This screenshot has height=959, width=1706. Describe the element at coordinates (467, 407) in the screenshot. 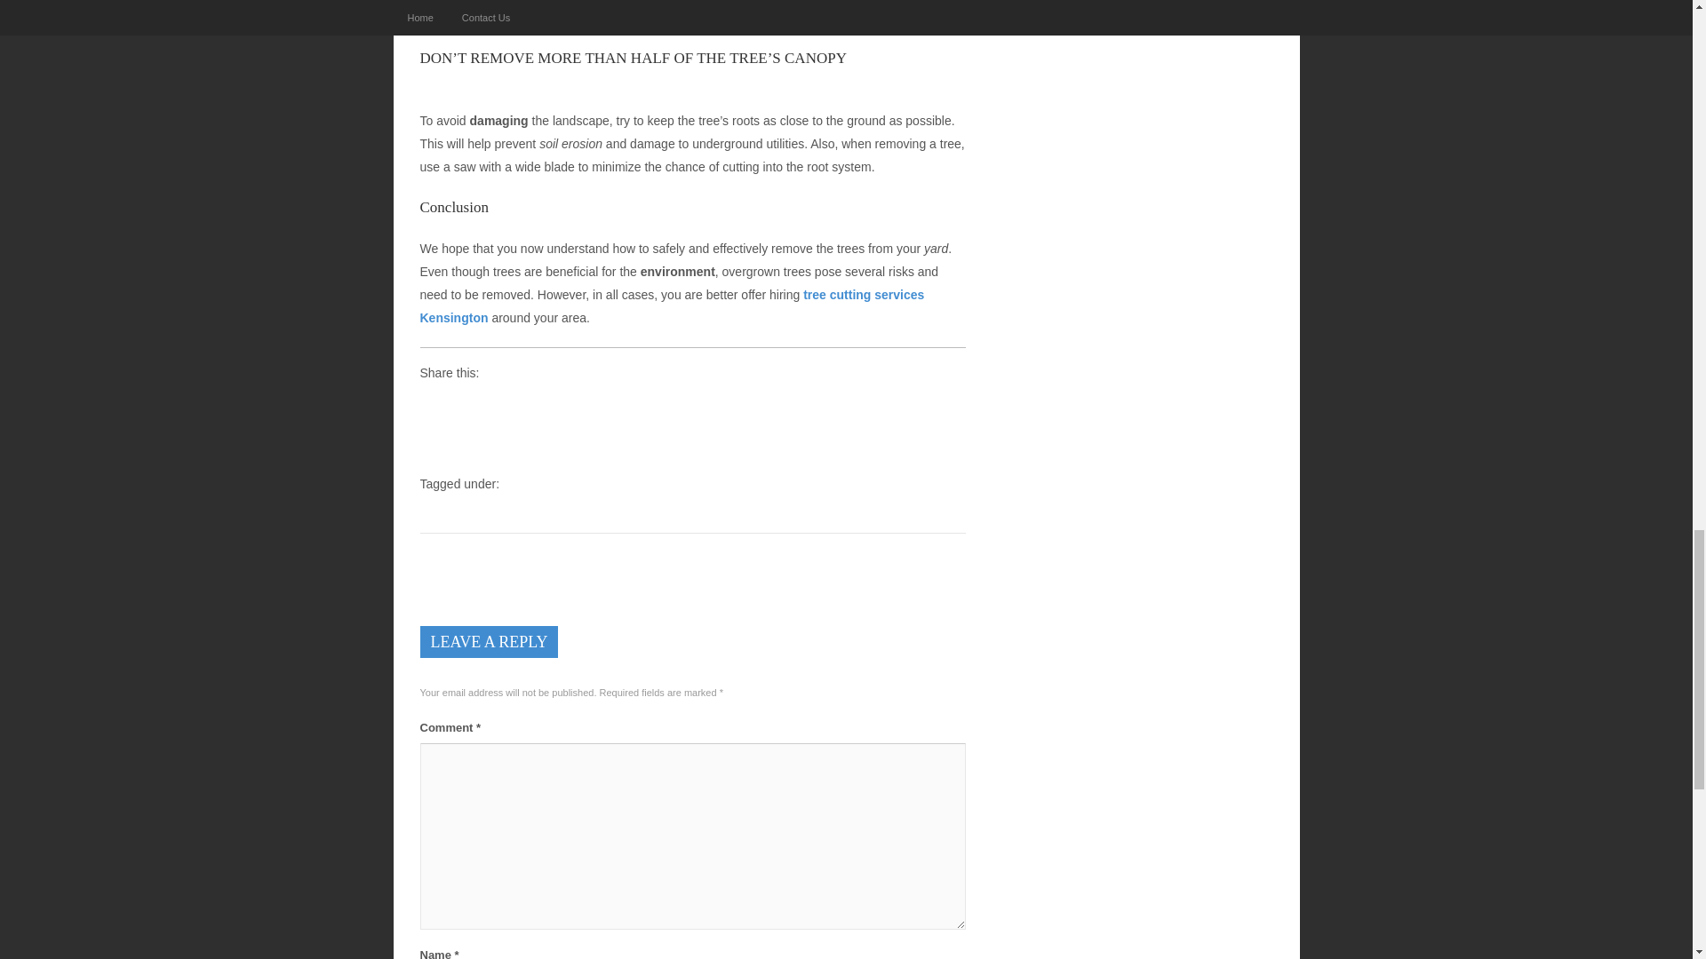

I see `Click to share on Twitter` at that location.